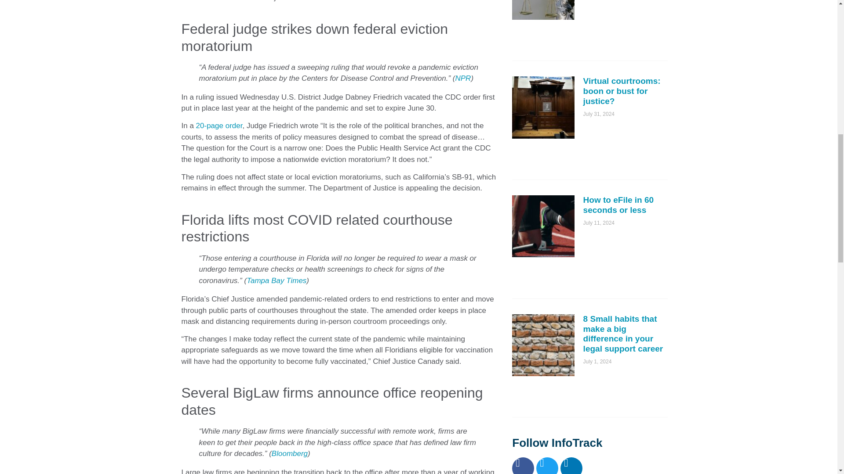 The height and width of the screenshot is (474, 844). Describe the element at coordinates (219, 126) in the screenshot. I see `20-page order` at that location.